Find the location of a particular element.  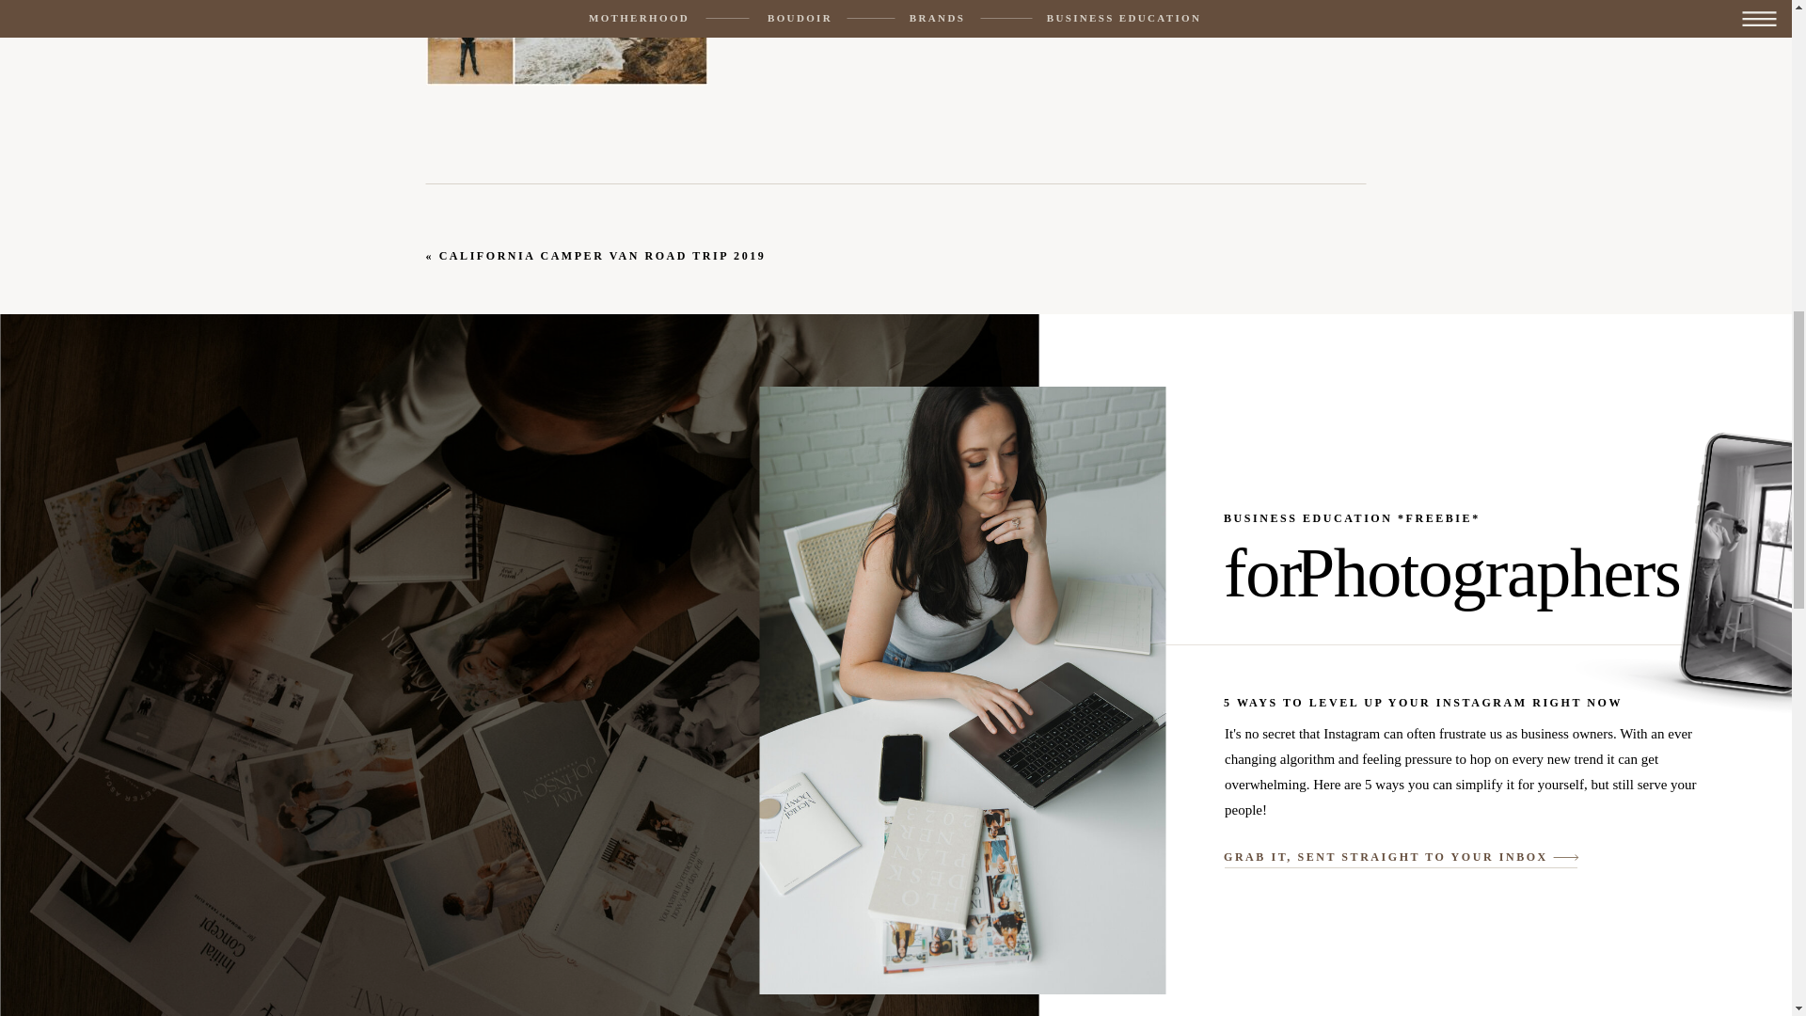

GRAB IT, SENT STRAIGHT TO YOUR INBOX is located at coordinates (1387, 857).